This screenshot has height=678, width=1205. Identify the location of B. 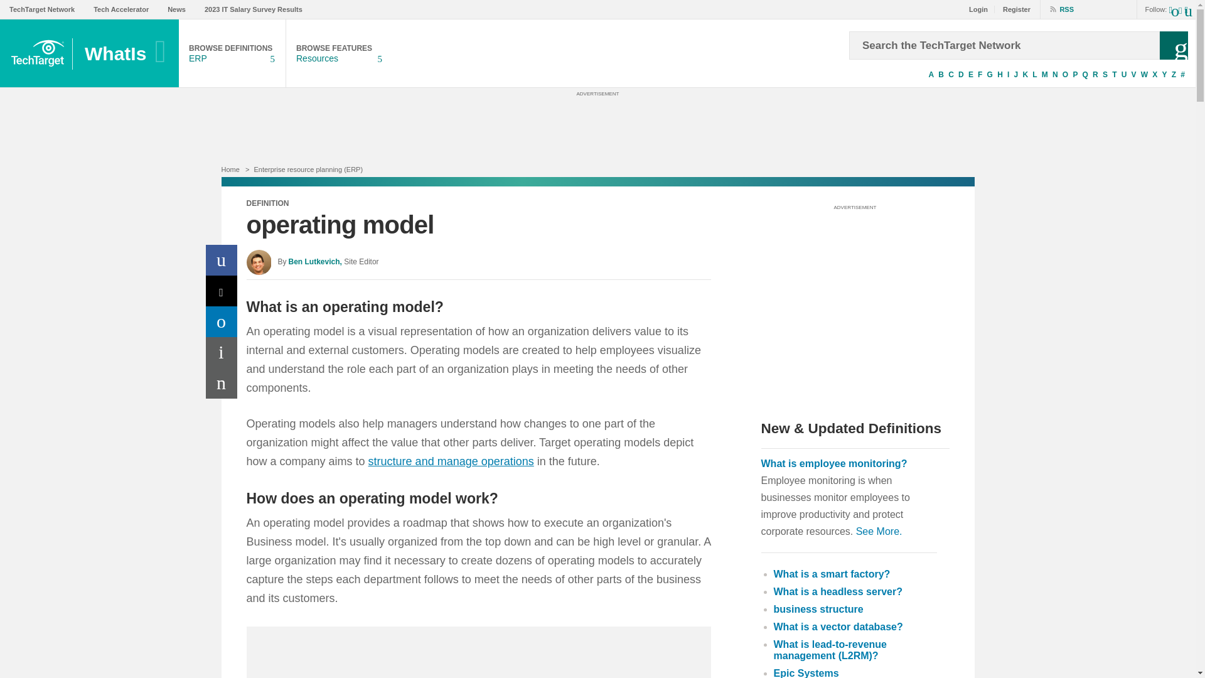
(941, 75).